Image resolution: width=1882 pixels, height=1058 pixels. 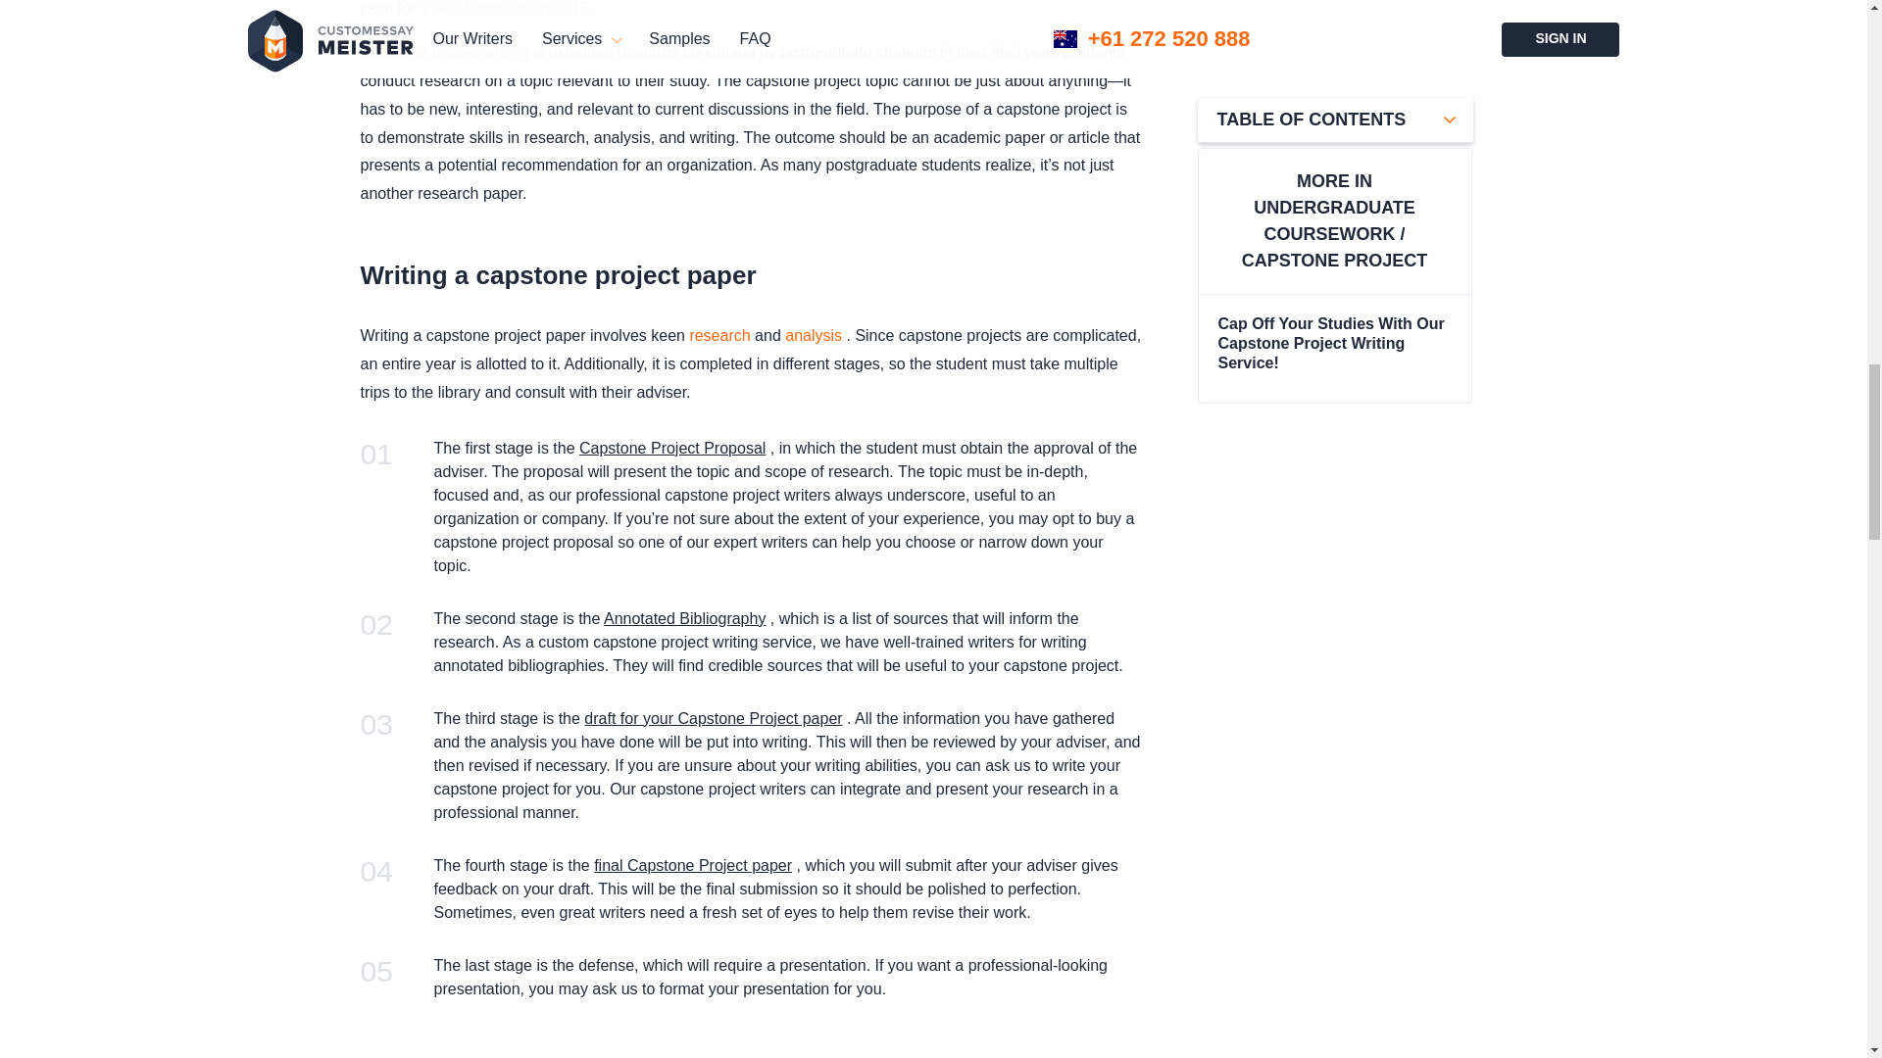 What do you see at coordinates (445, 52) in the screenshot?
I see `Capstone project writing` at bounding box center [445, 52].